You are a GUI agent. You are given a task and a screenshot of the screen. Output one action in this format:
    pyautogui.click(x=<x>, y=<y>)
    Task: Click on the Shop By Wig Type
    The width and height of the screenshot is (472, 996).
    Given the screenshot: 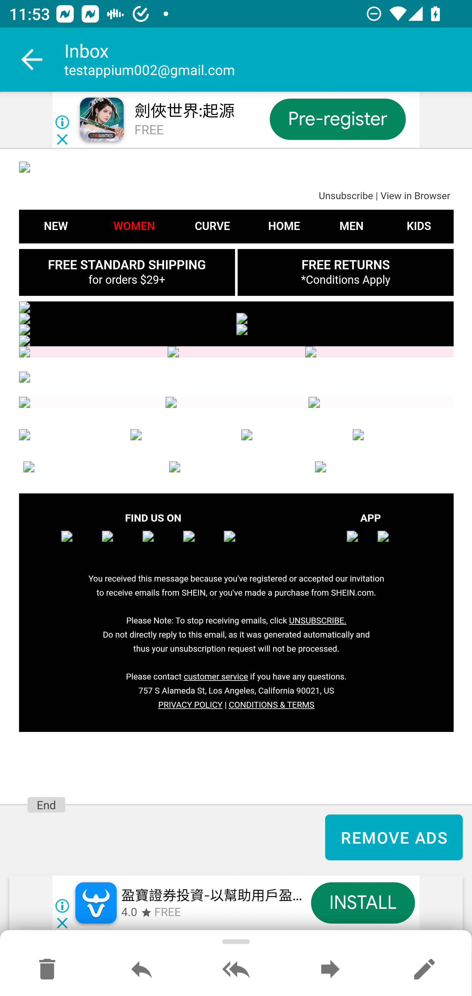 What is the action you would take?
    pyautogui.click(x=236, y=353)
    